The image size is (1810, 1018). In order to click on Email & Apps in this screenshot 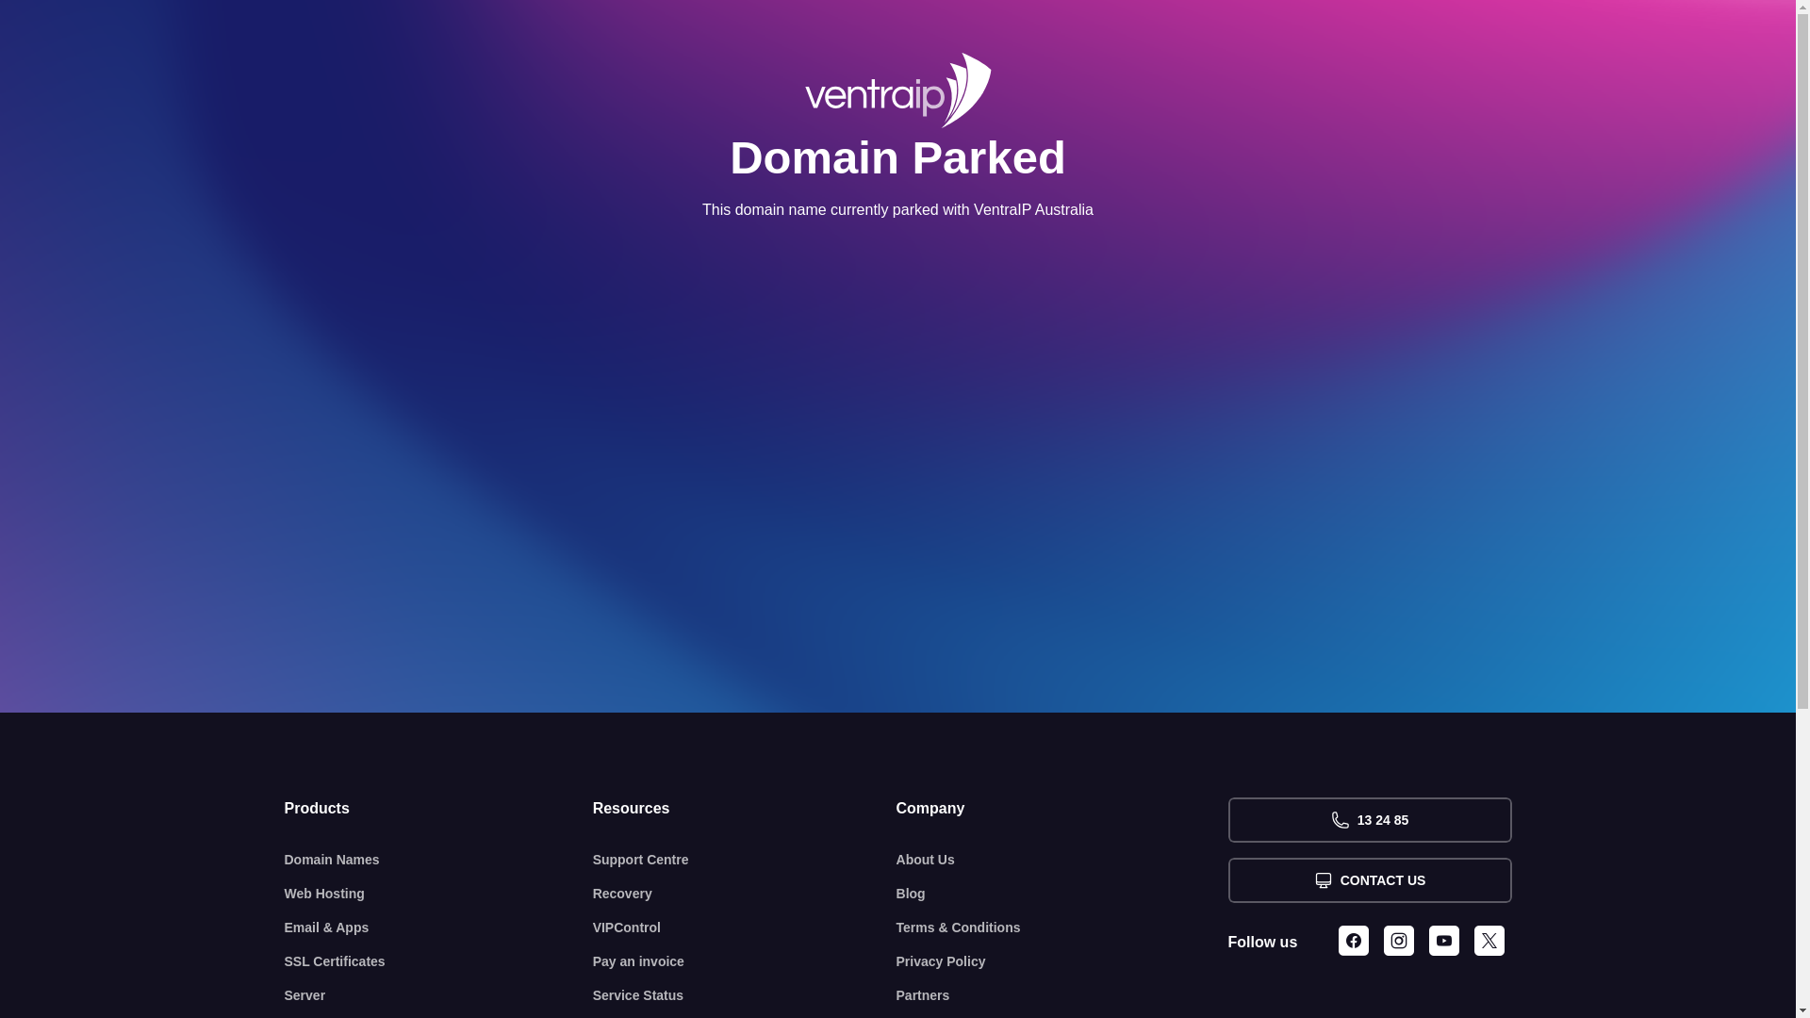, I will do `click(439, 928)`.